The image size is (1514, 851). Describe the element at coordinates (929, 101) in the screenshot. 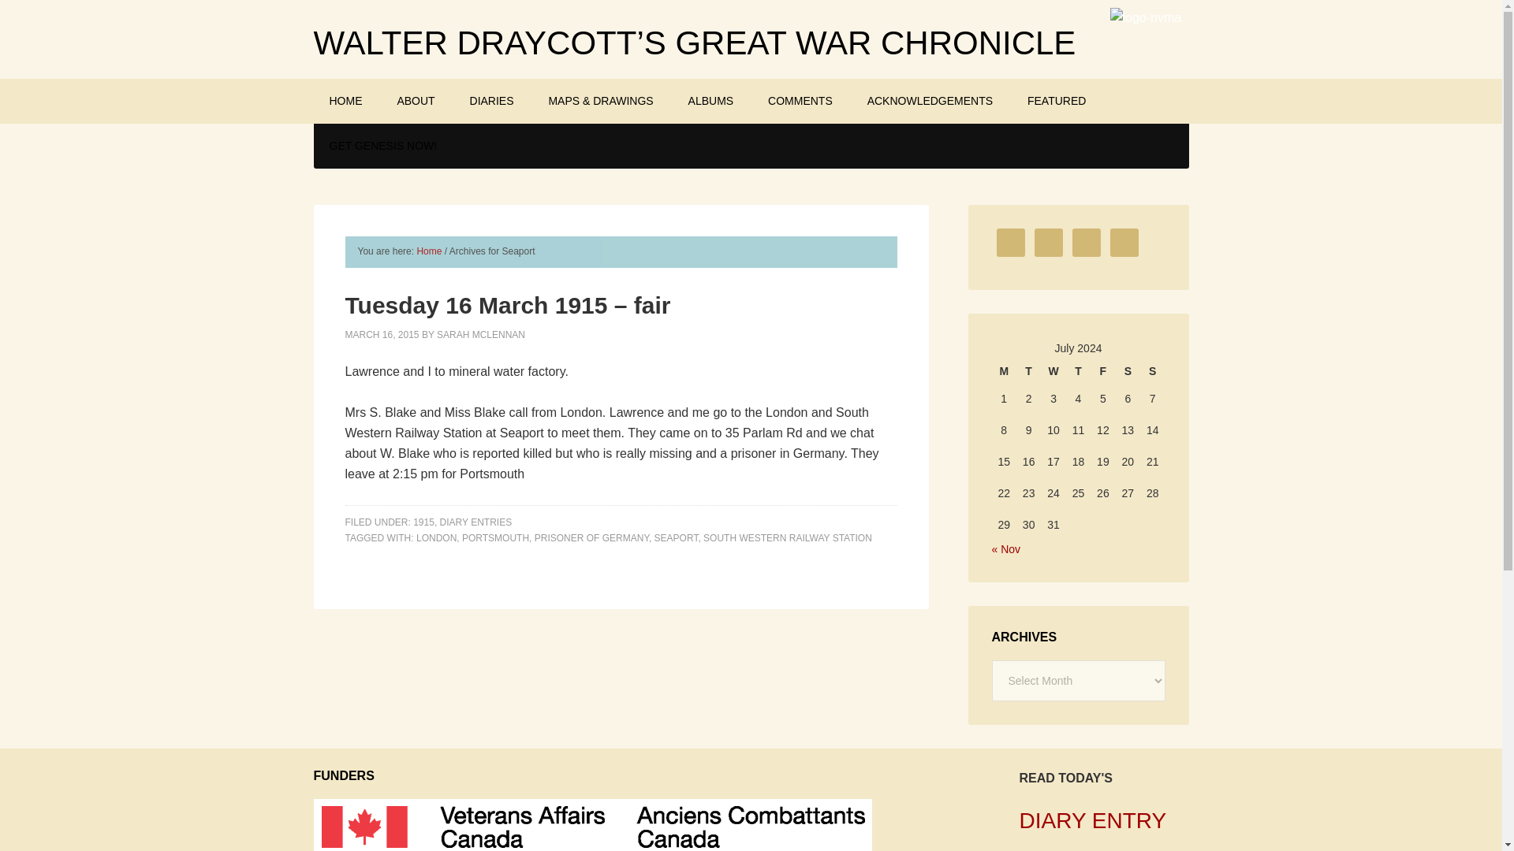

I see `ACKNOWLEDGEMENTS` at that location.